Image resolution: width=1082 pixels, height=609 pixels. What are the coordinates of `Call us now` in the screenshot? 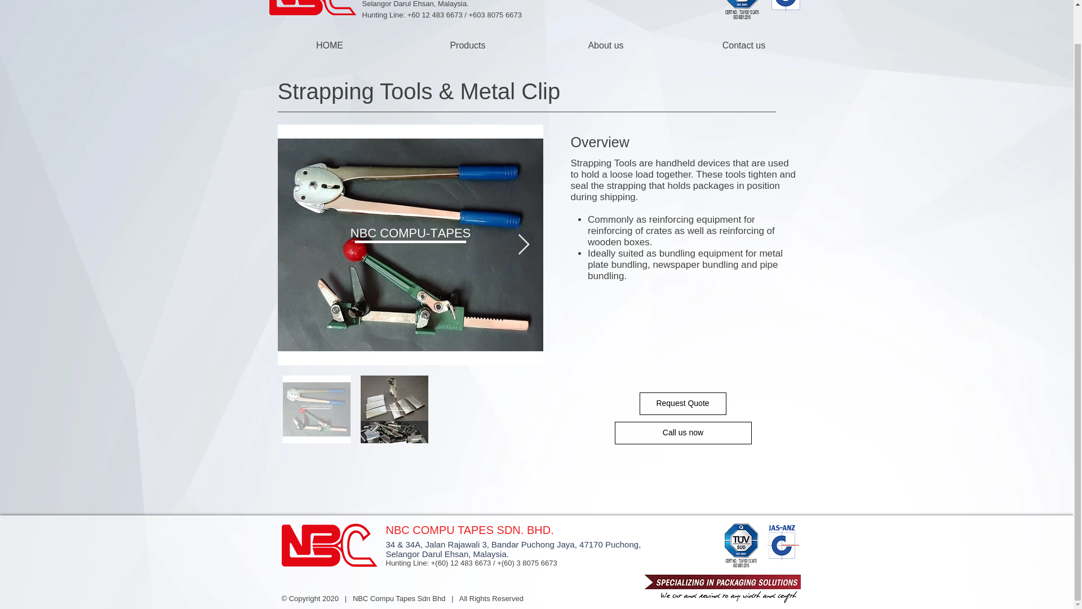 It's located at (682, 433).